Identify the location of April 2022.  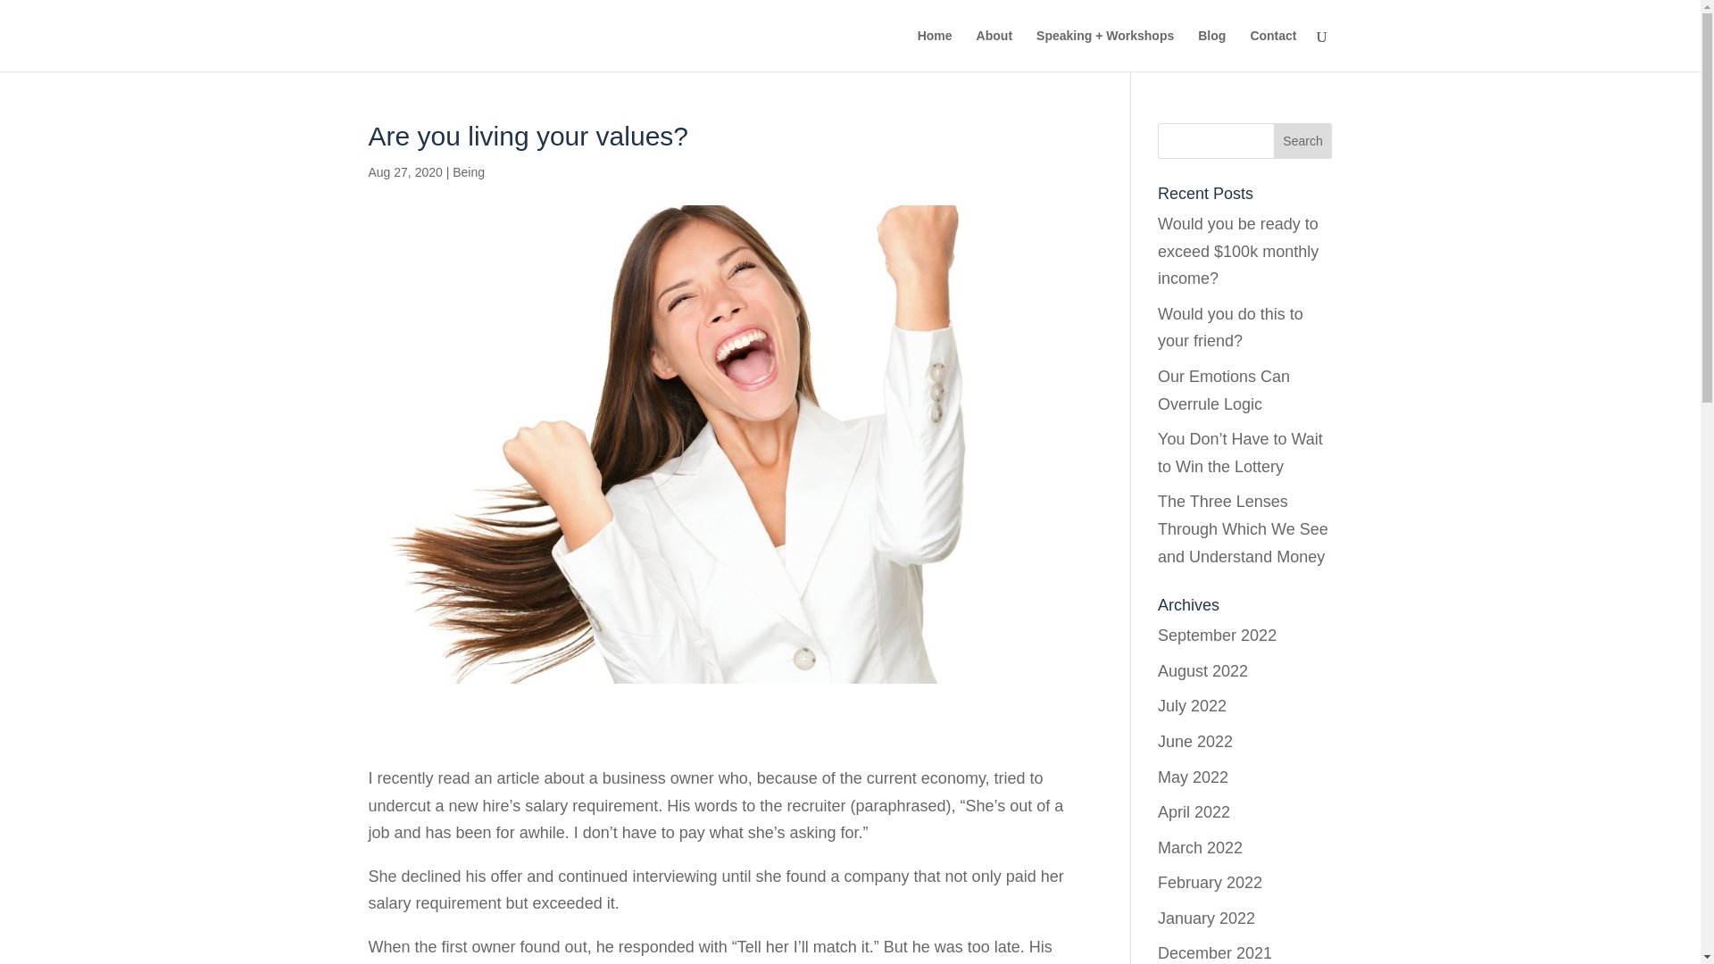
(1194, 812).